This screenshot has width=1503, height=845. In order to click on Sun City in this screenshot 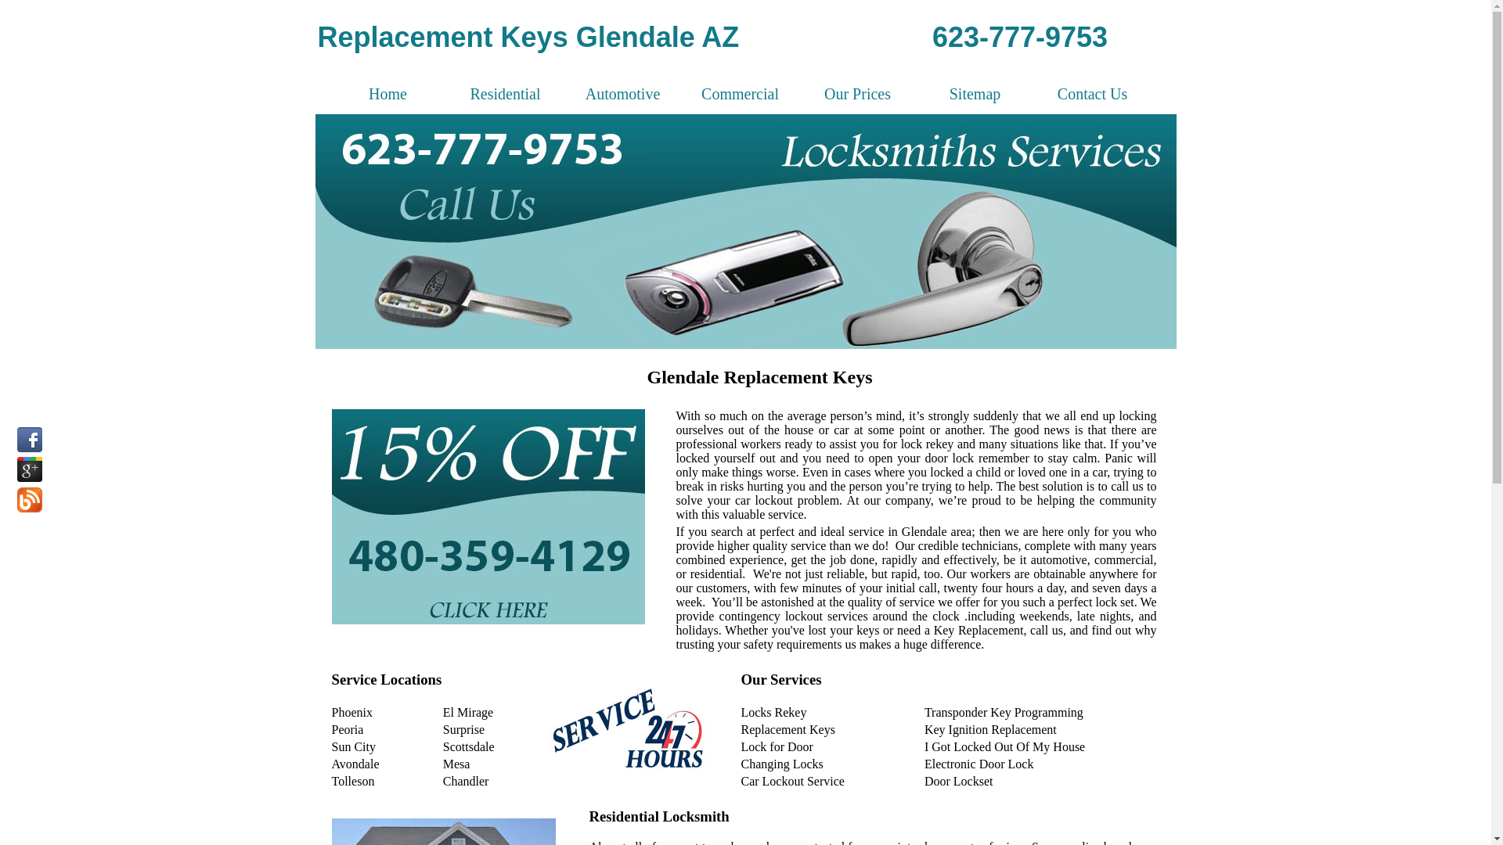, I will do `click(354, 746)`.